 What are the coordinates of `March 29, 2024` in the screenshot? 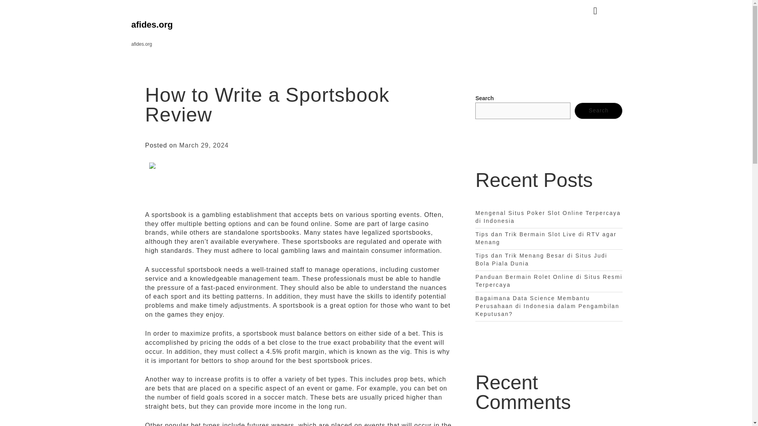 It's located at (204, 145).